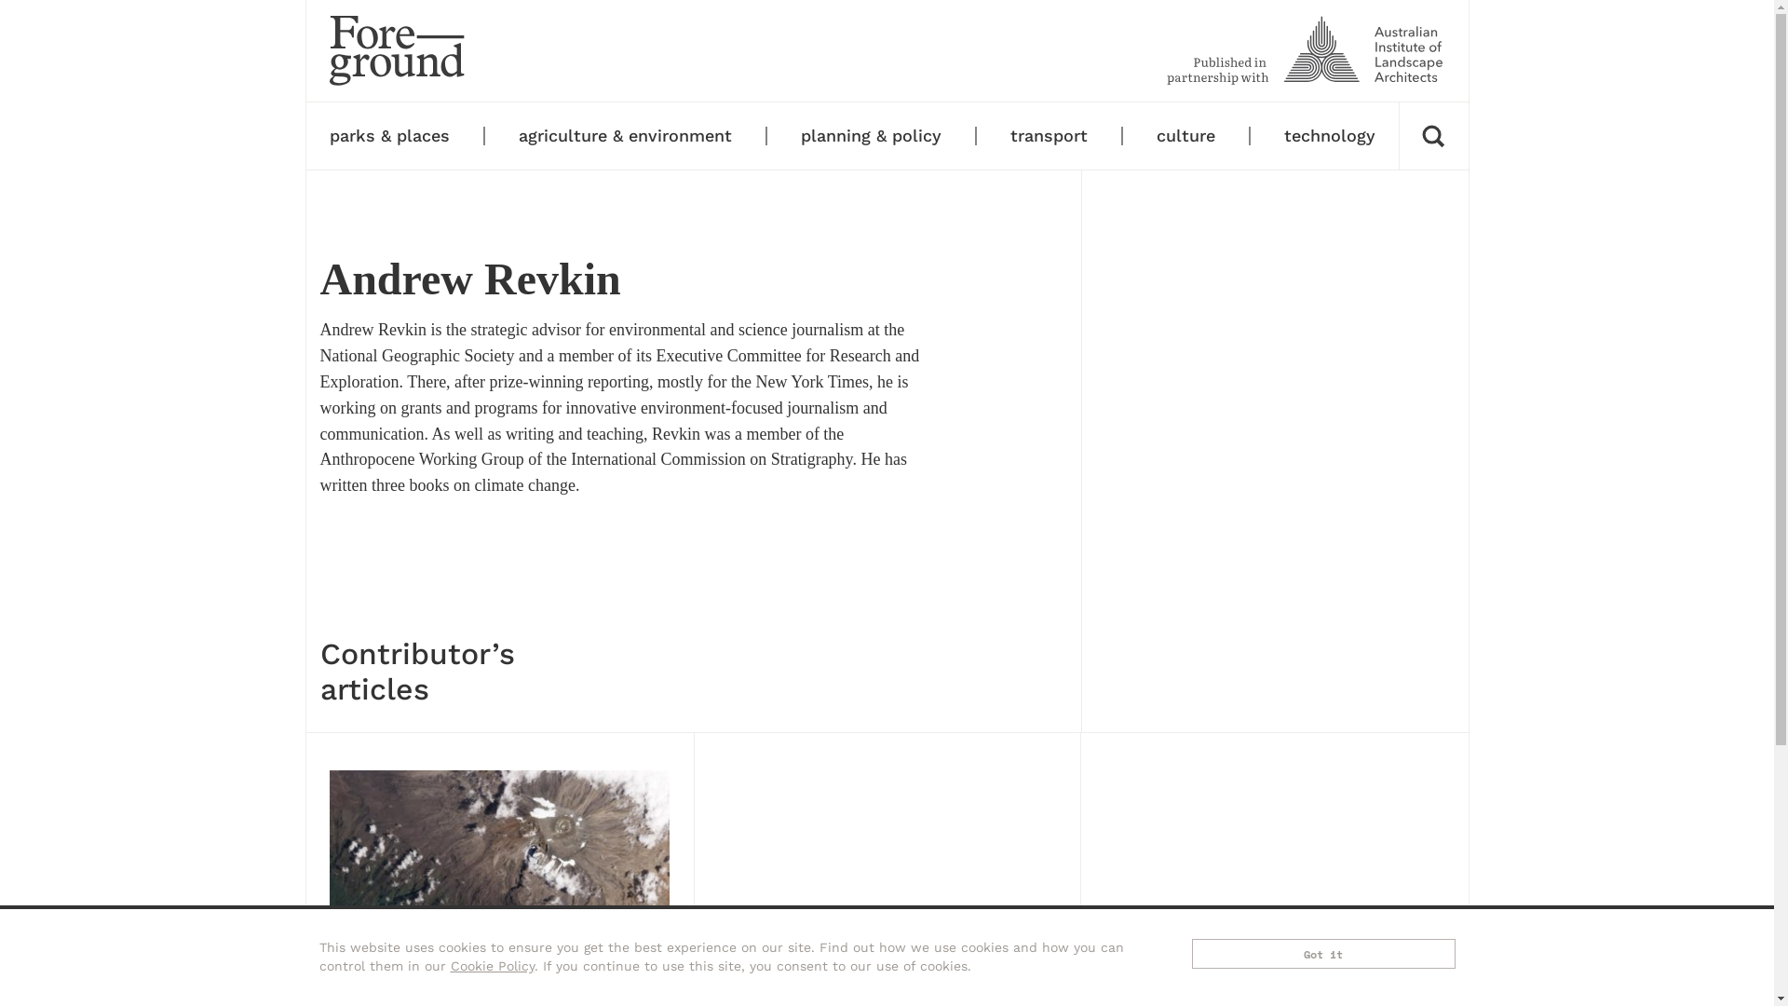 The height and width of the screenshot is (1006, 1788). I want to click on culture, so click(1186, 136).